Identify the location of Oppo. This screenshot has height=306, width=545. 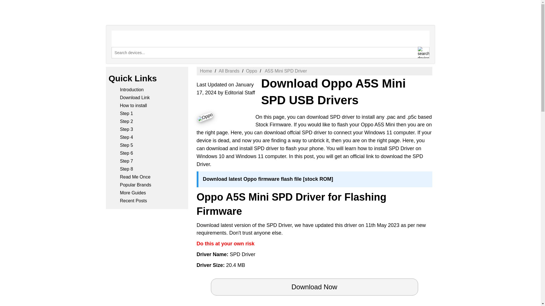
(362, 36).